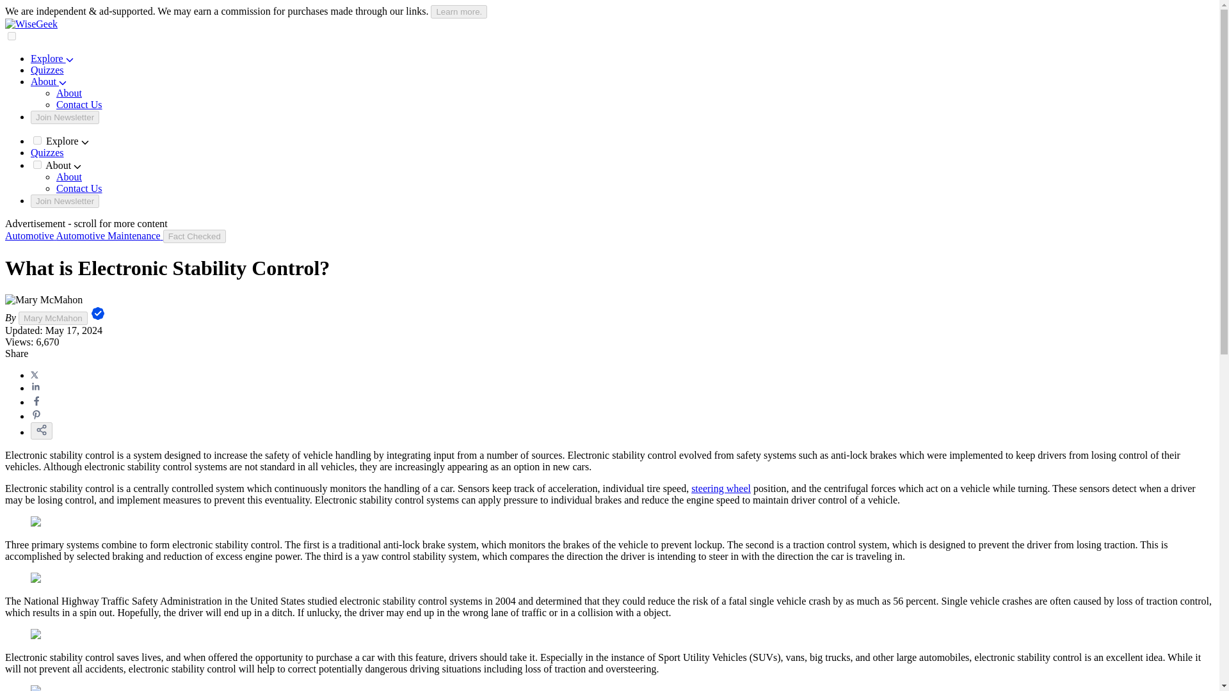 This screenshot has width=1229, height=691. I want to click on About, so click(49, 81).